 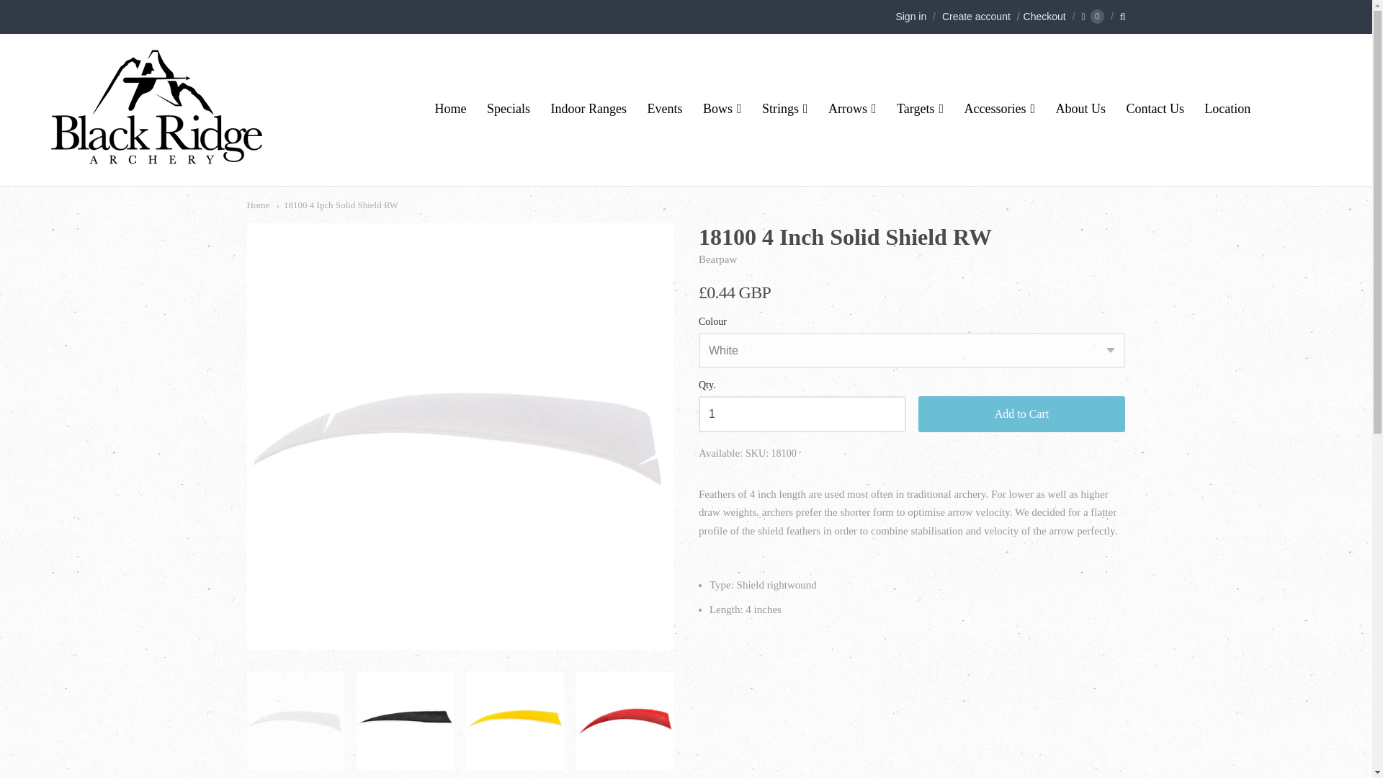 What do you see at coordinates (722, 109) in the screenshot?
I see `Bows` at bounding box center [722, 109].